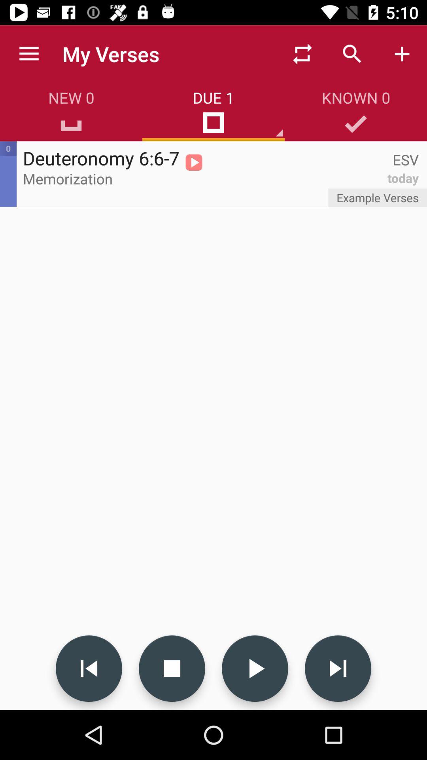  Describe the element at coordinates (302, 54) in the screenshot. I see `open item to the right of my verses icon` at that location.